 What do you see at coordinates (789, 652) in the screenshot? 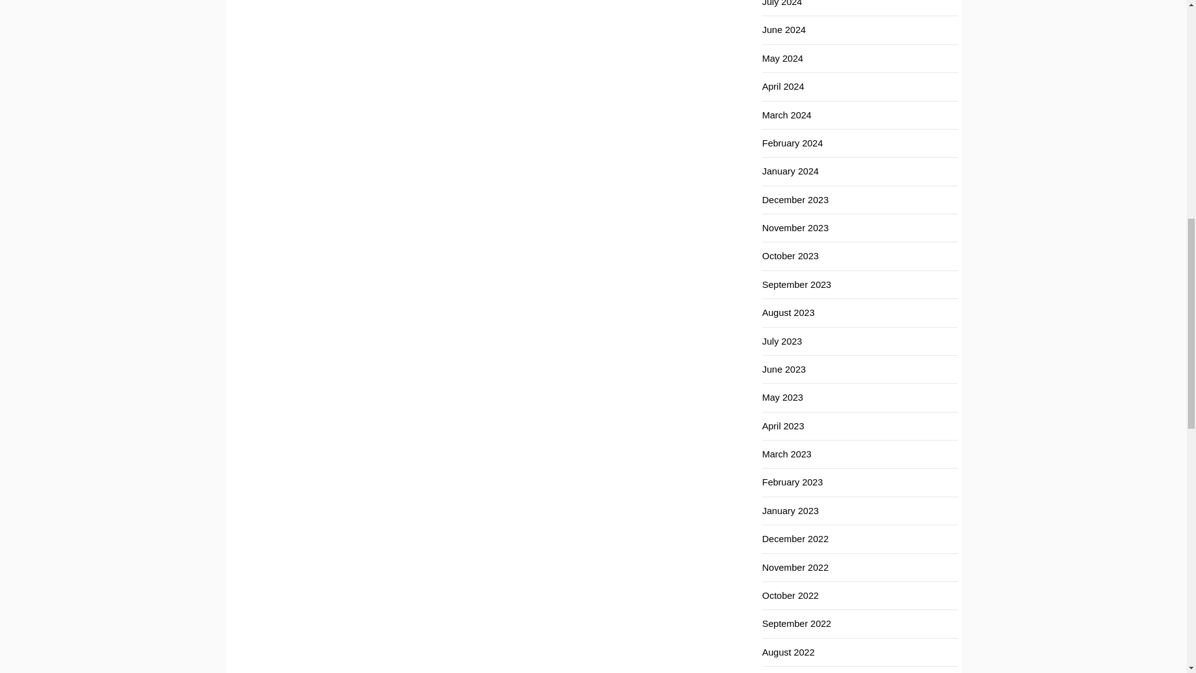
I see `August 2022` at bounding box center [789, 652].